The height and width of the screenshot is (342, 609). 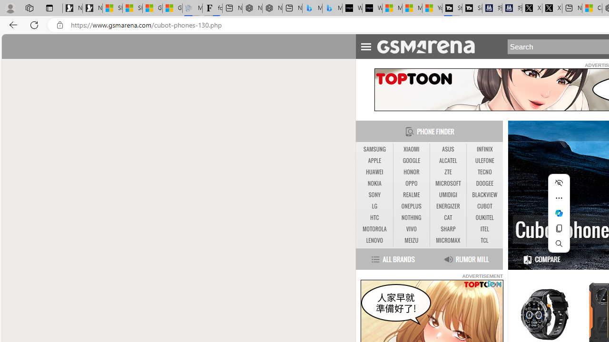 I want to click on GOOGLE, so click(x=411, y=161).